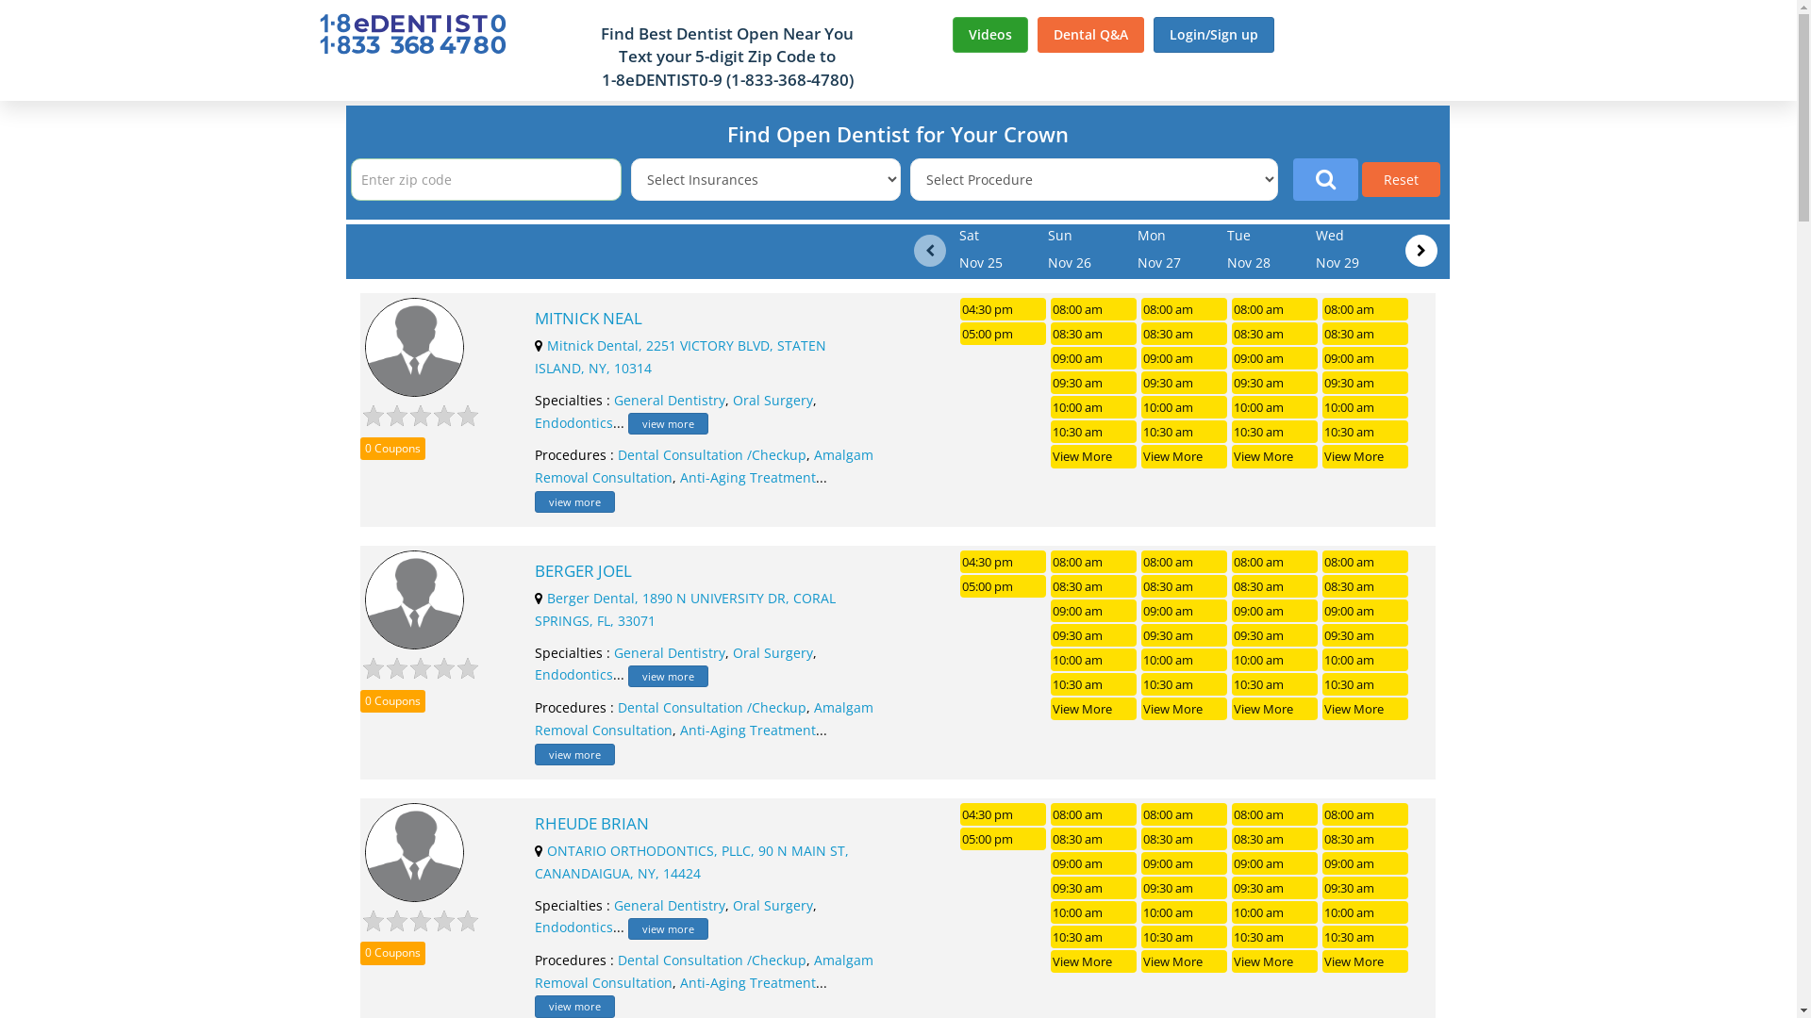  What do you see at coordinates (1275, 961) in the screenshot?
I see `View More` at bounding box center [1275, 961].